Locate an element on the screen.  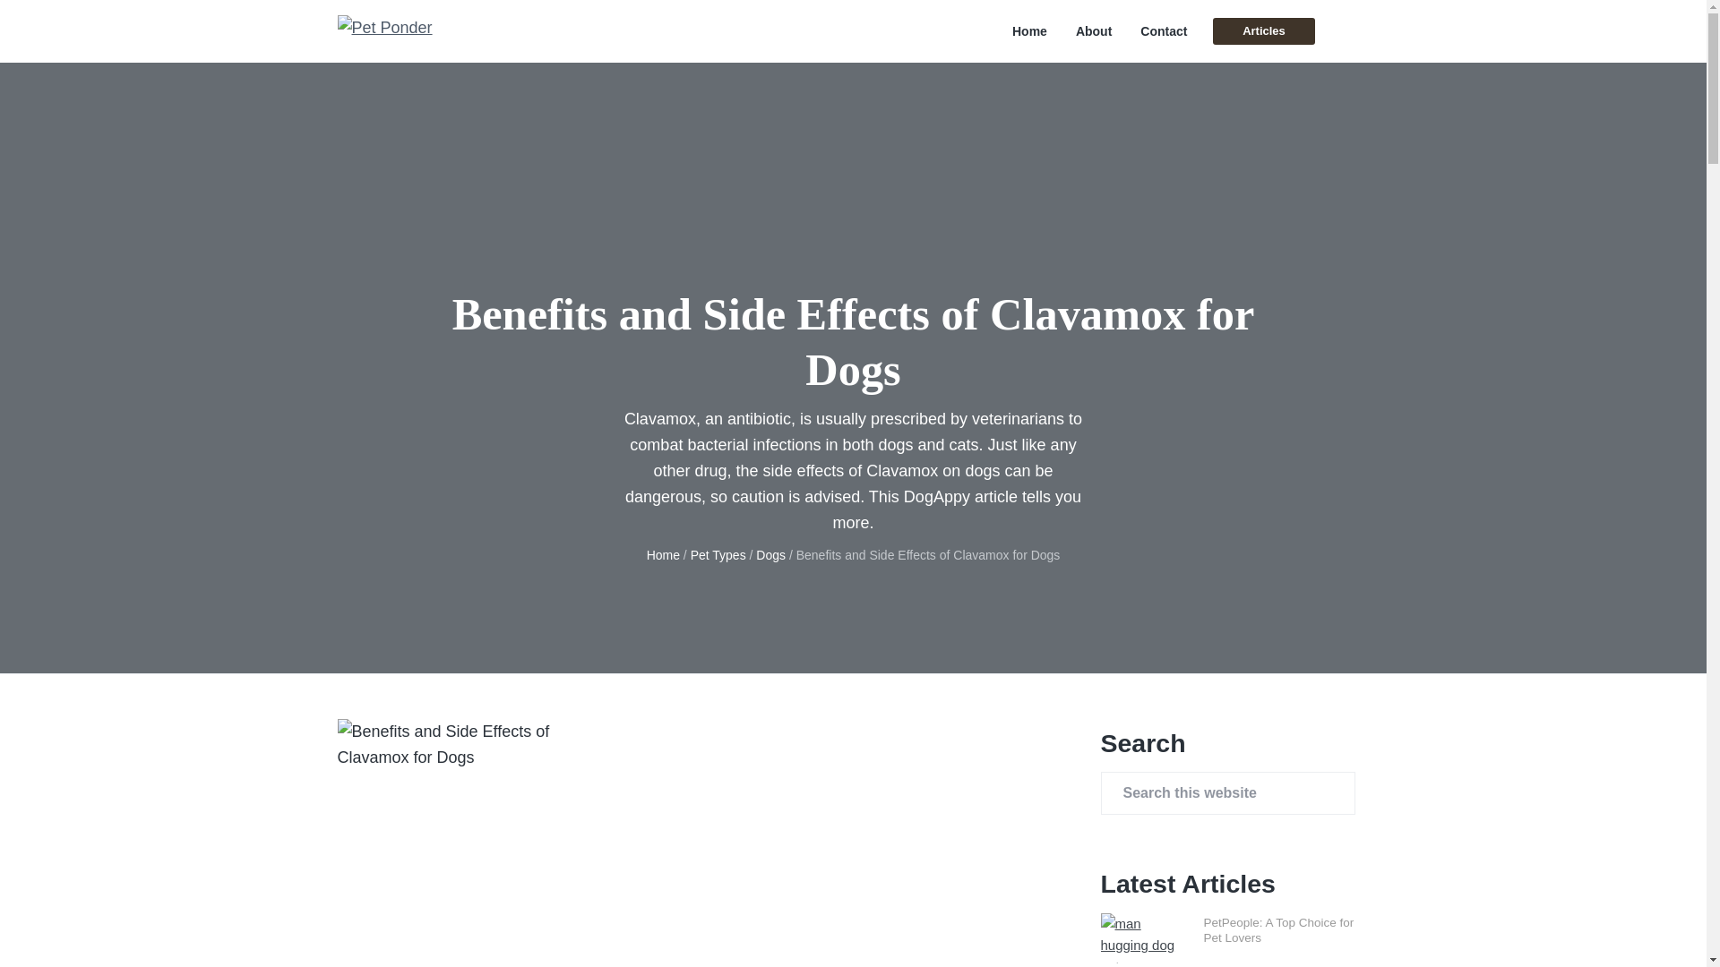
Dogs is located at coordinates (770, 555).